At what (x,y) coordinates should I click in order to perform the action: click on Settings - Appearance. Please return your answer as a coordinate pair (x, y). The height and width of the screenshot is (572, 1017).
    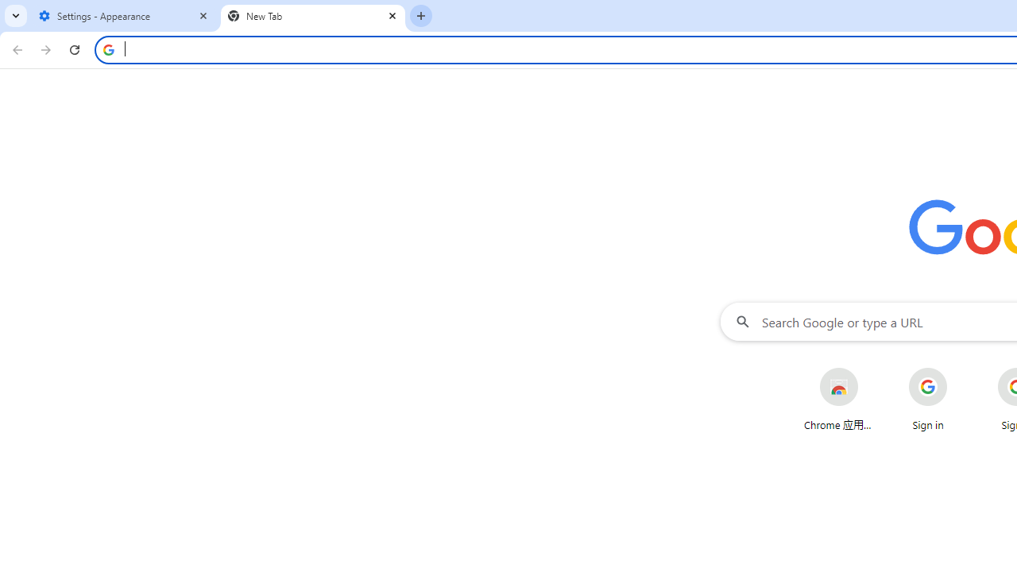
    Looking at the image, I should click on (124, 16).